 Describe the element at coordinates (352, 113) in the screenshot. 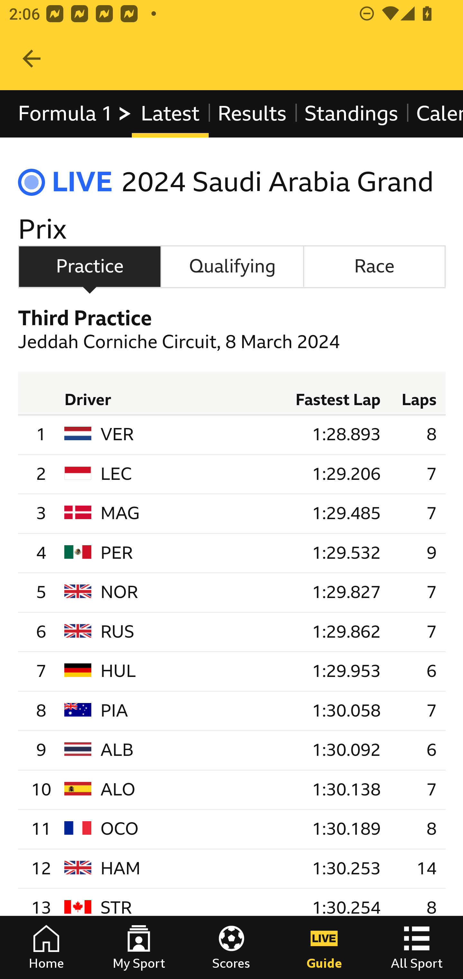

I see `Standings` at that location.